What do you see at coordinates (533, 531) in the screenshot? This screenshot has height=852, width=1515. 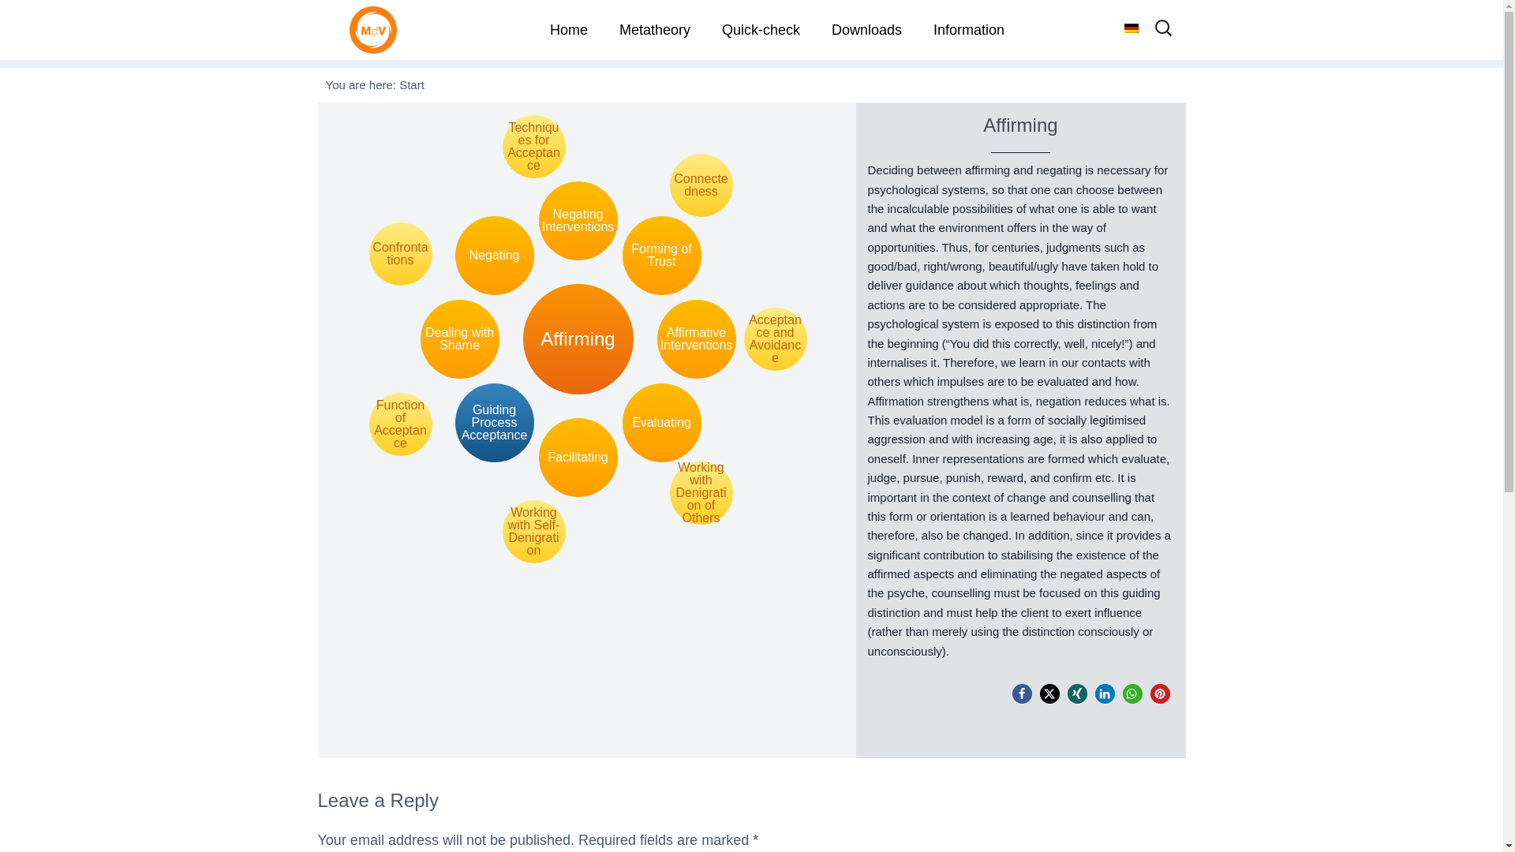 I see `Working with Self-Denigration` at bounding box center [533, 531].